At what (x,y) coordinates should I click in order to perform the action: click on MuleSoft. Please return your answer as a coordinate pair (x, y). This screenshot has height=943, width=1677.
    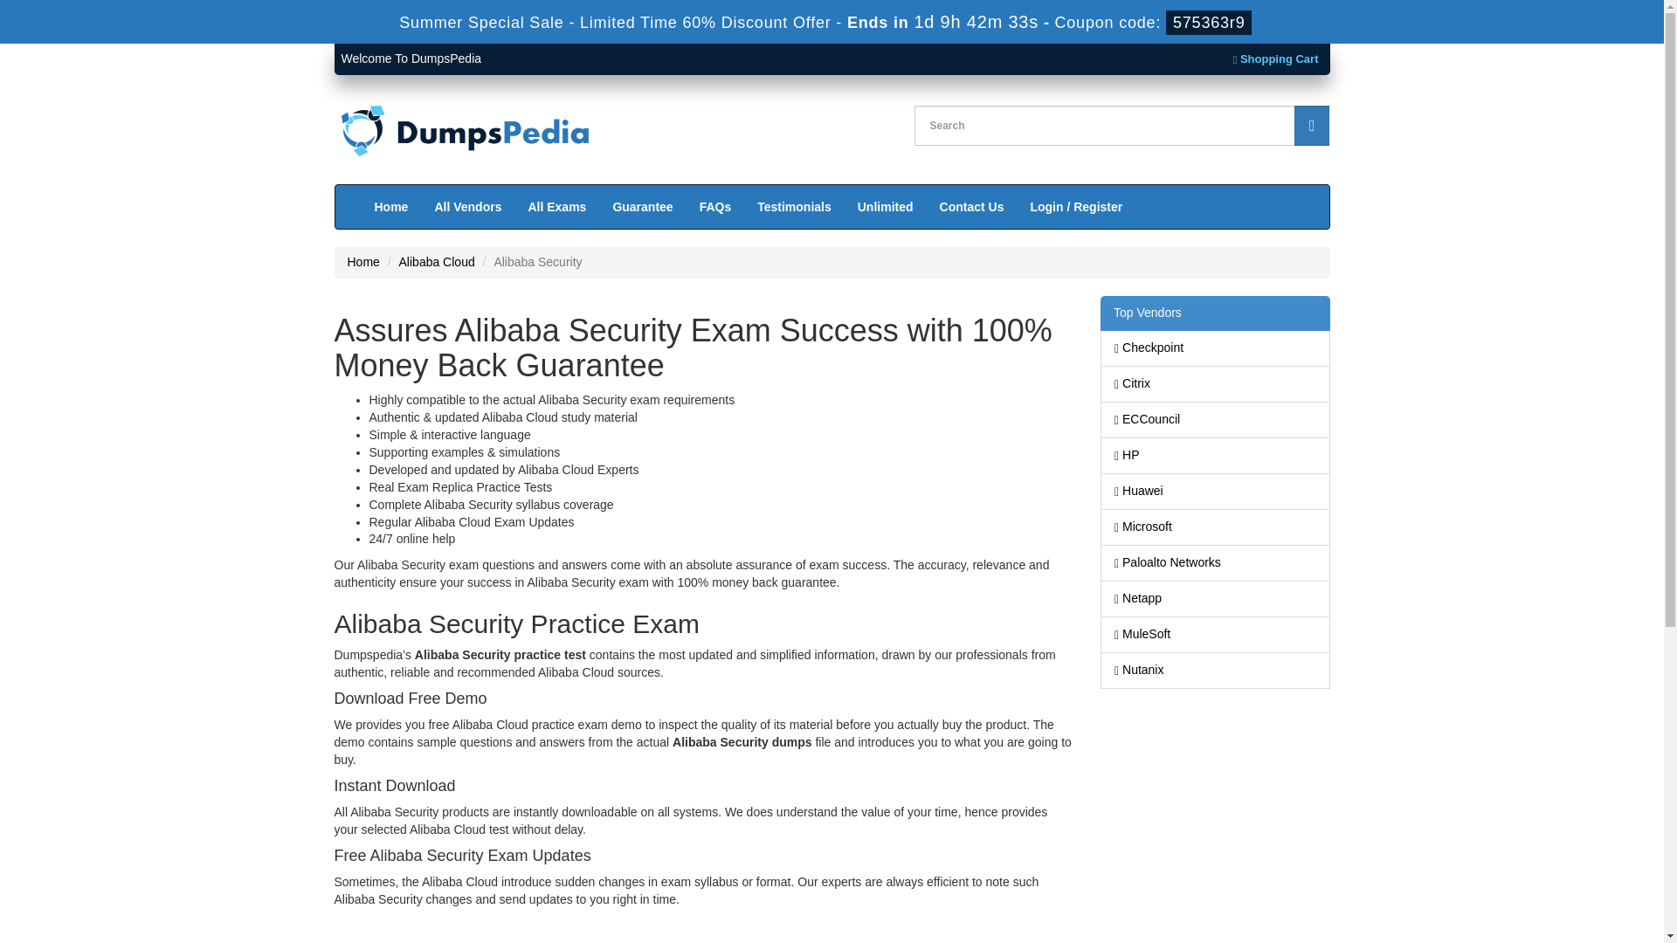
    Looking at the image, I should click on (1216, 635).